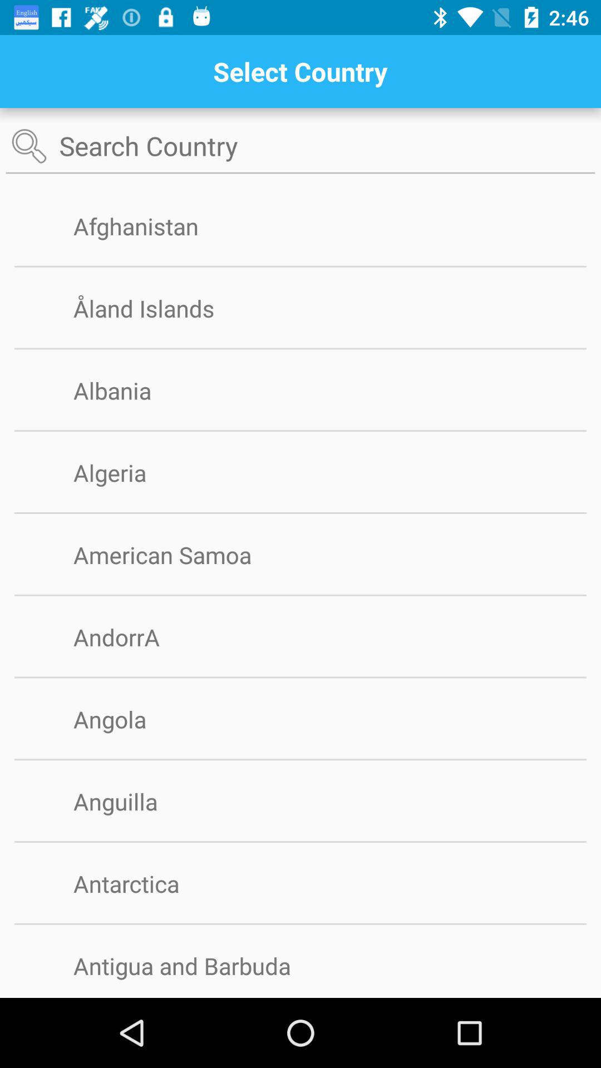  What do you see at coordinates (300, 147) in the screenshot?
I see `google search` at bounding box center [300, 147].